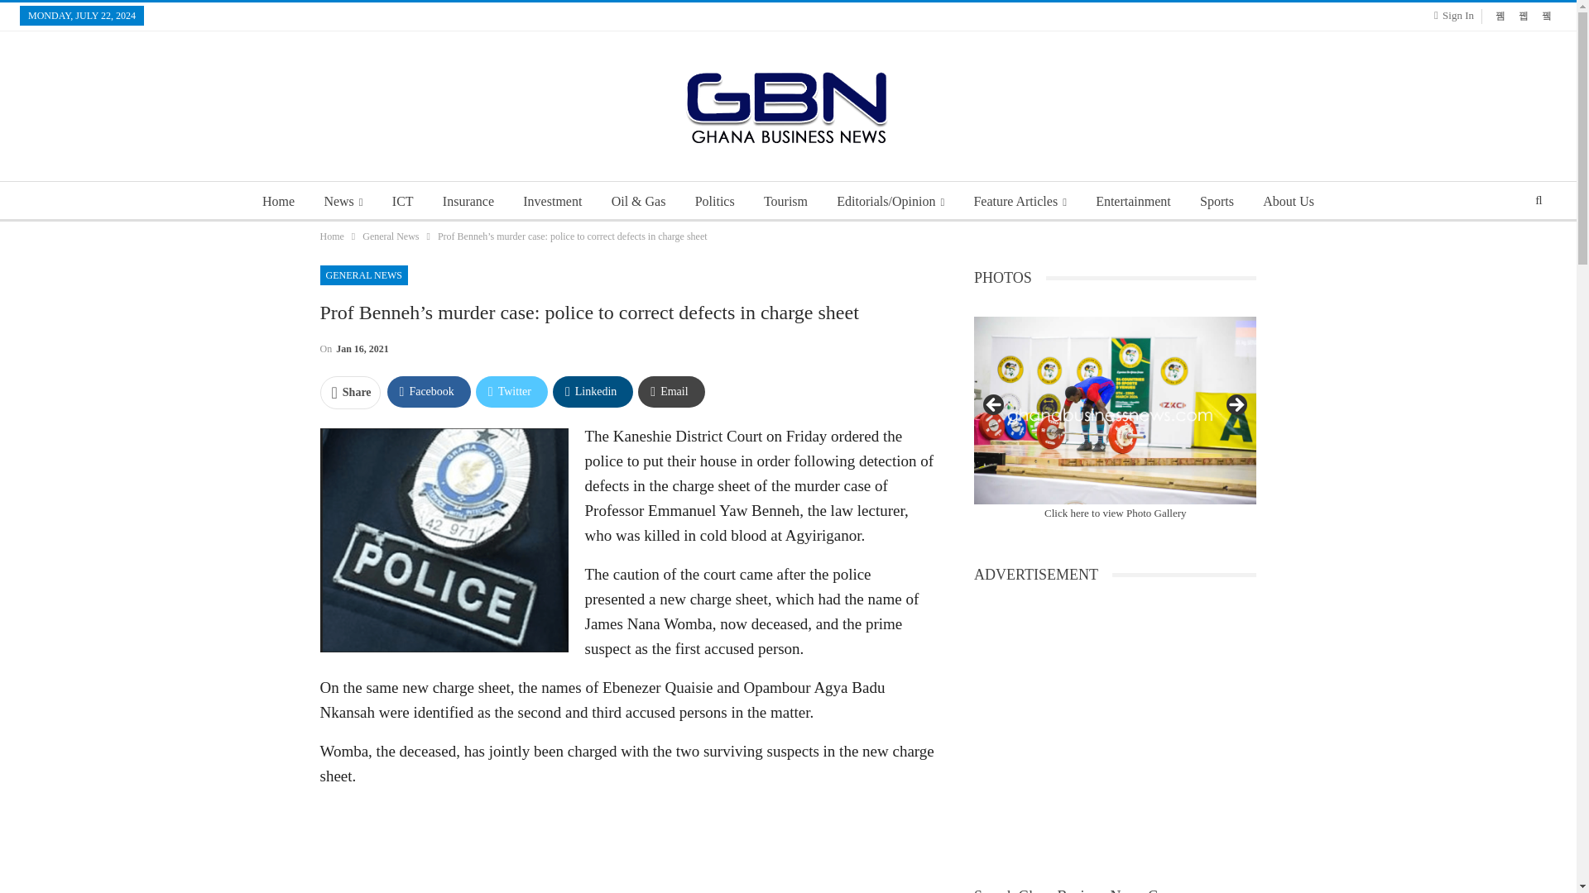  I want to click on Sports, so click(1217, 202).